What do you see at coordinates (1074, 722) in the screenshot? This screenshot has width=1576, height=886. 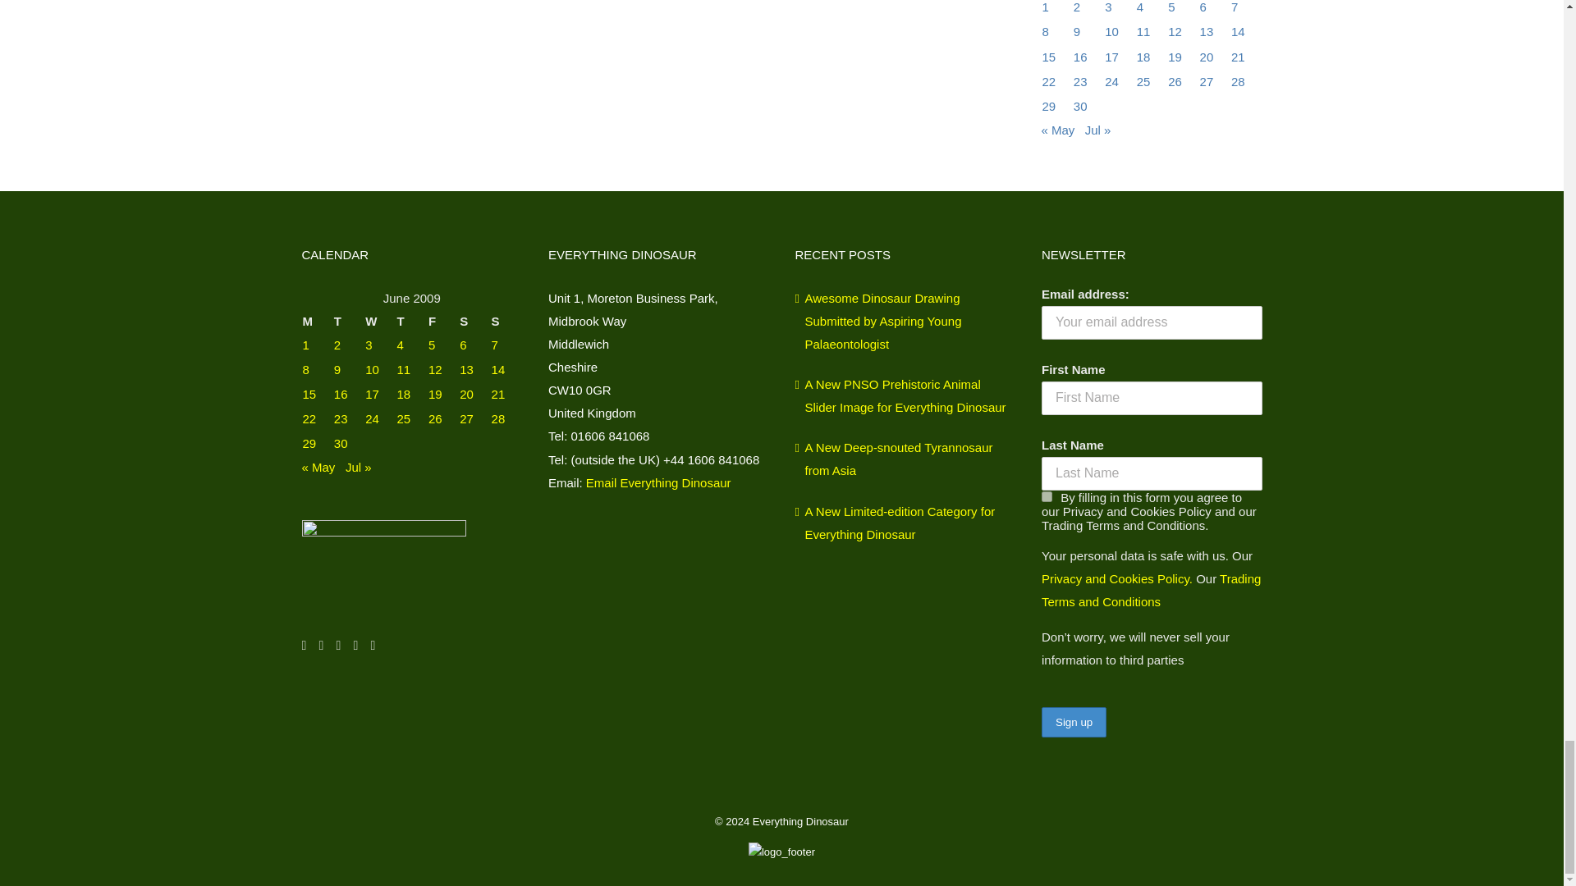 I see `Sign up` at bounding box center [1074, 722].